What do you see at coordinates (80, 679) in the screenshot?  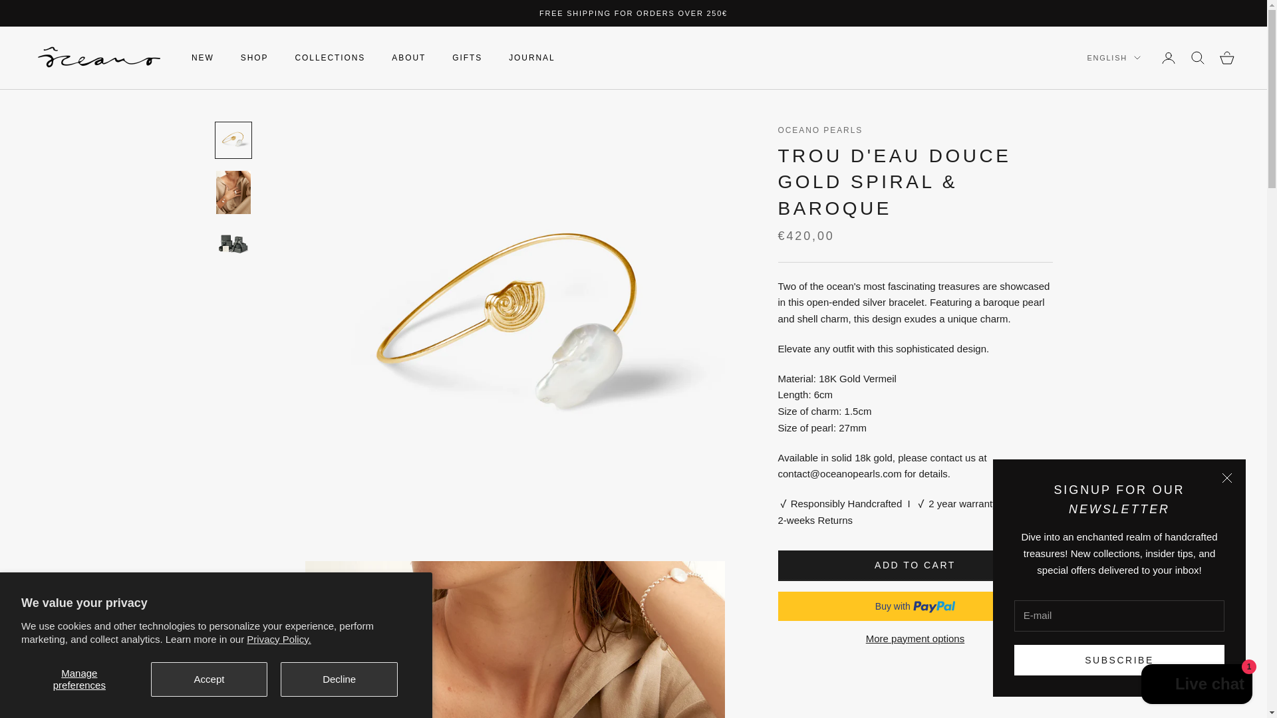 I see `Manage preferences` at bounding box center [80, 679].